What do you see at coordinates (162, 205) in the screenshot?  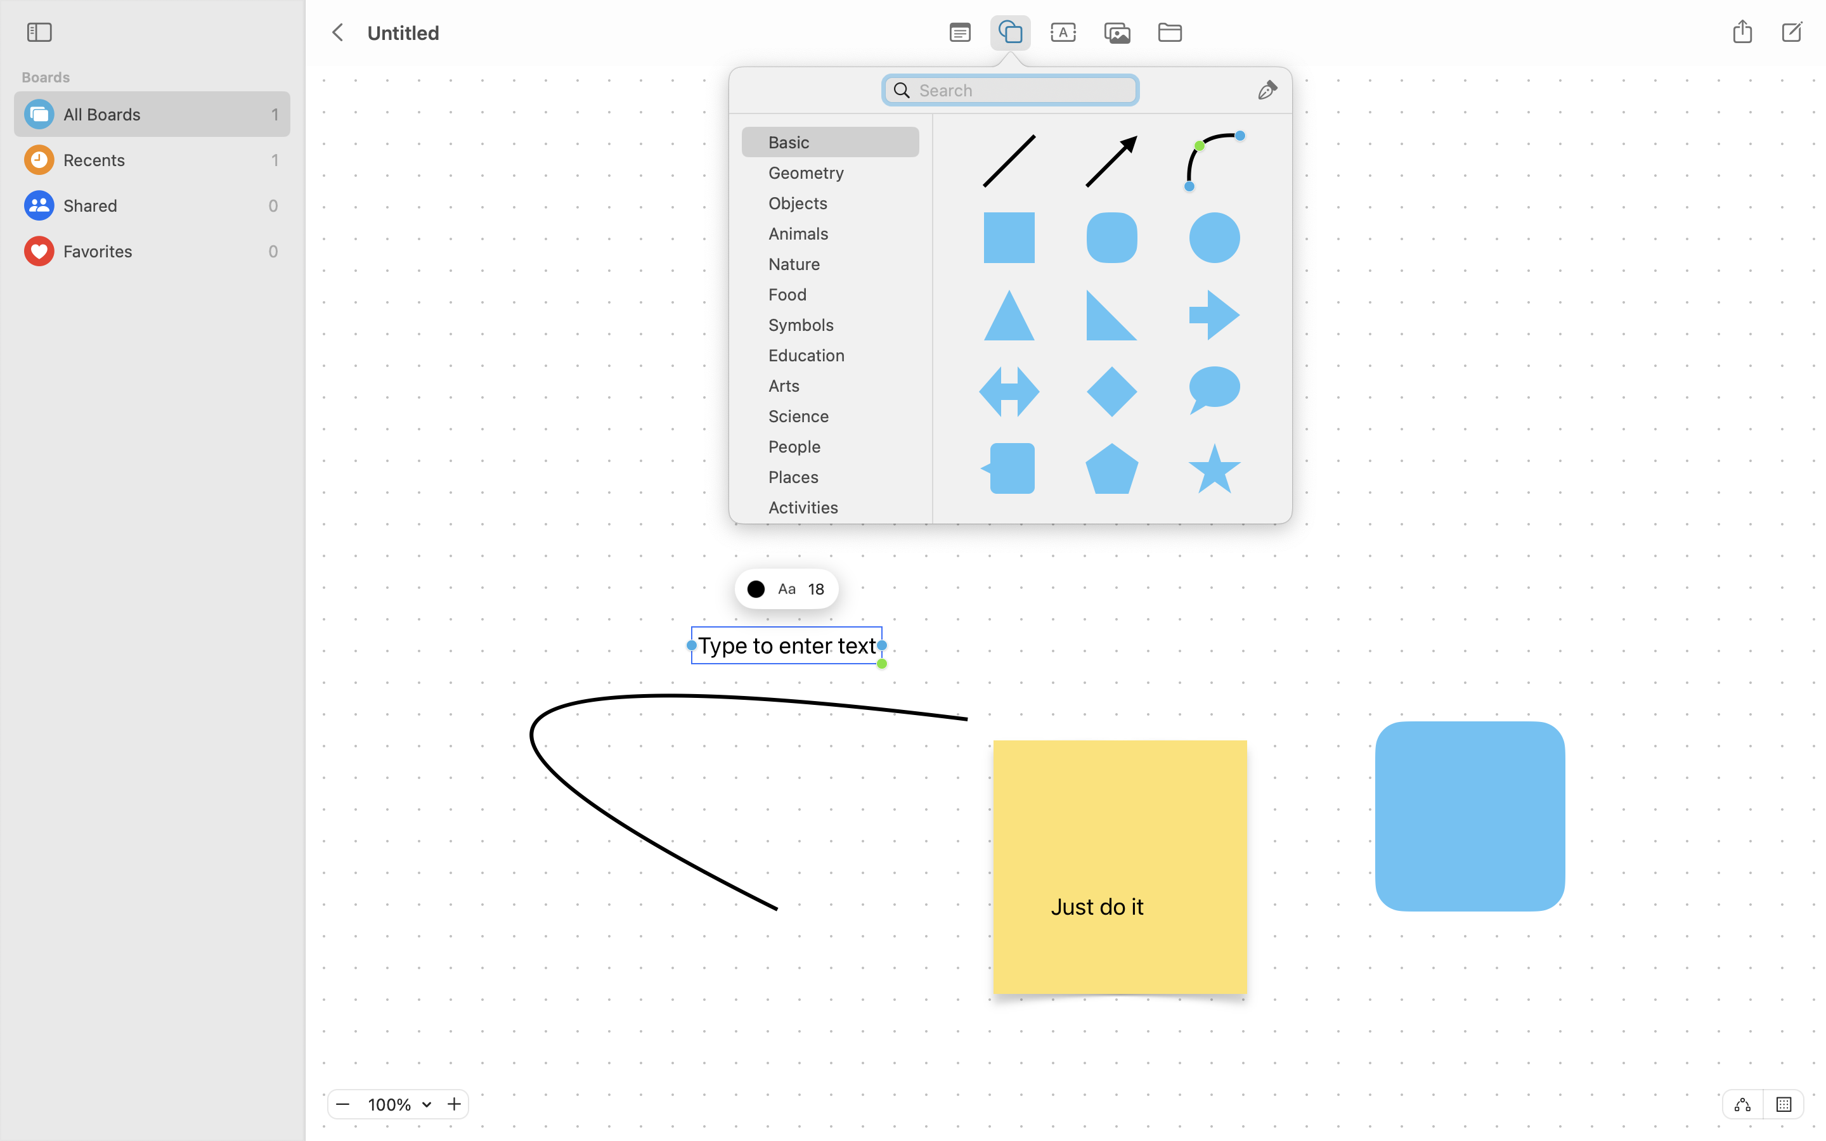 I see `Shared` at bounding box center [162, 205].